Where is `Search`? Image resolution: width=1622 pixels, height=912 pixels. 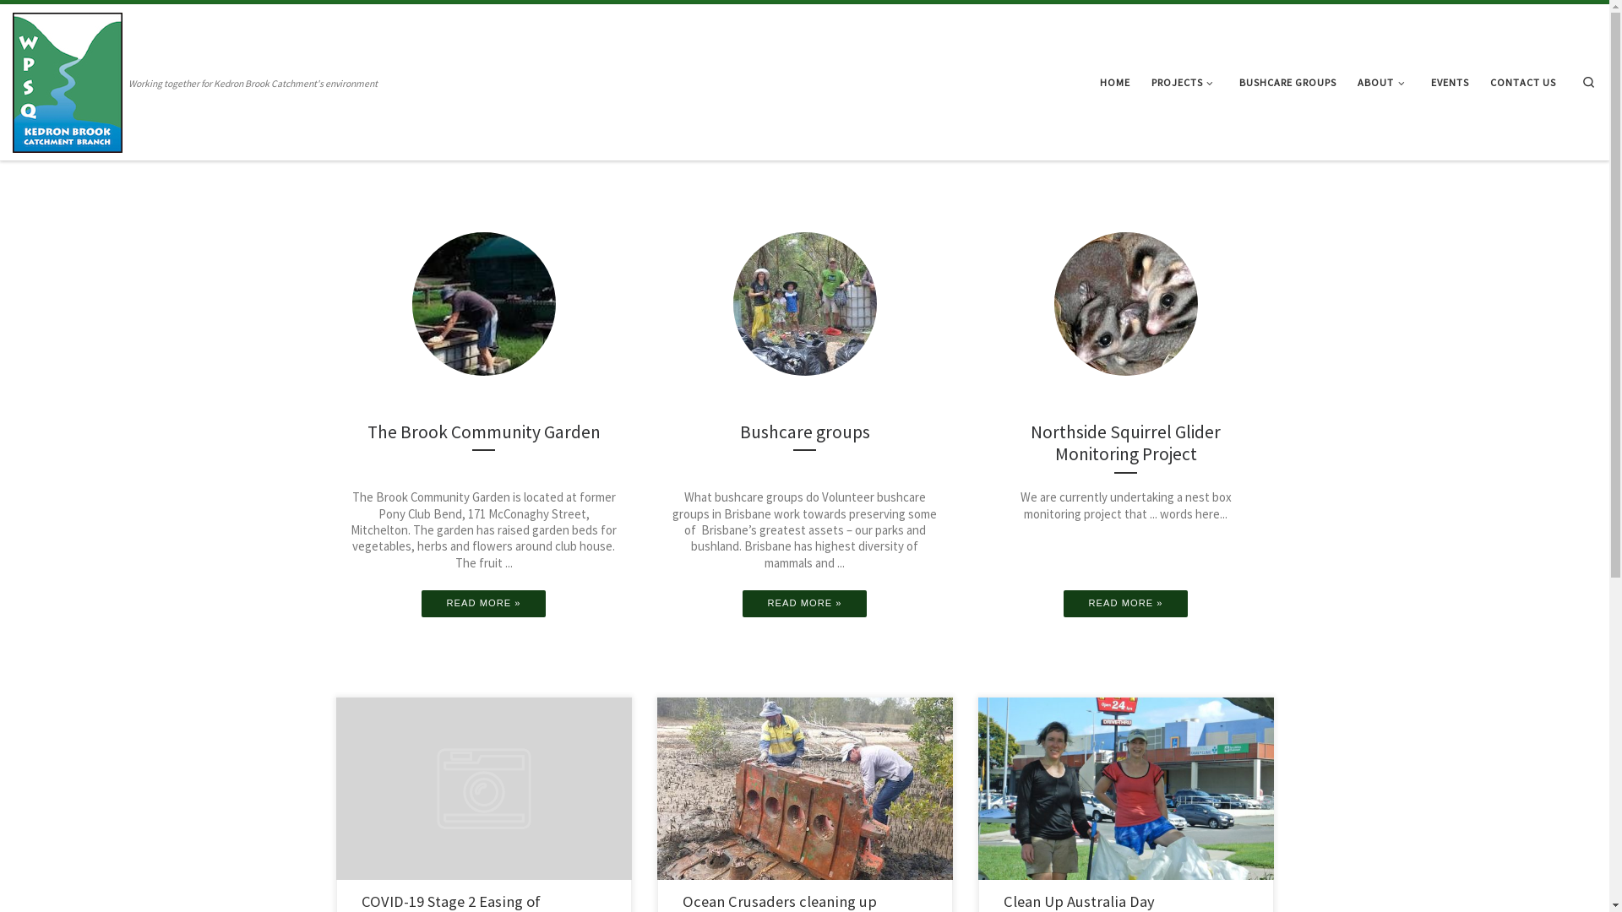
Search is located at coordinates (1589, 82).